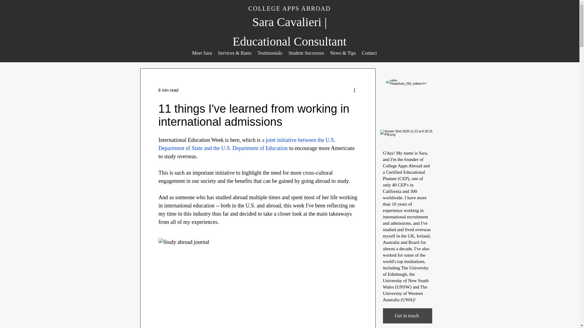 This screenshot has width=584, height=328. What do you see at coordinates (289, 9) in the screenshot?
I see `COLLEGE APPS ABROAD` at bounding box center [289, 9].